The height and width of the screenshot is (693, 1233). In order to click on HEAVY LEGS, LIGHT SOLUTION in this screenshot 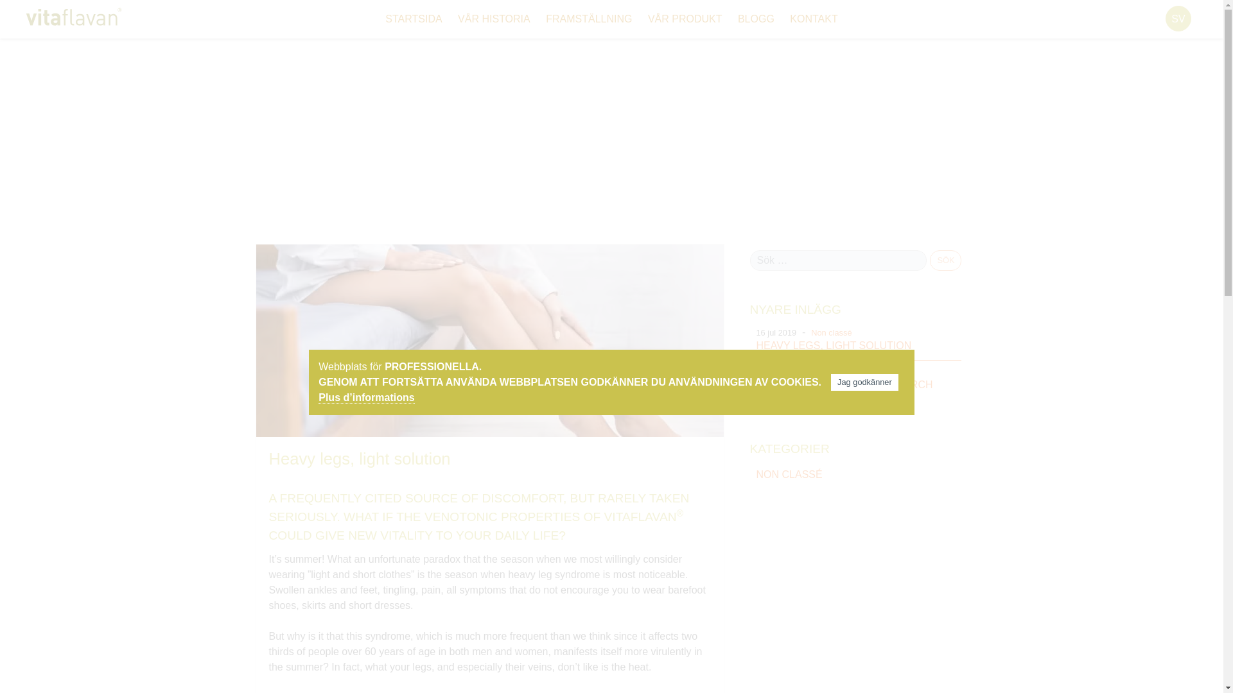, I will do `click(859, 345)`.